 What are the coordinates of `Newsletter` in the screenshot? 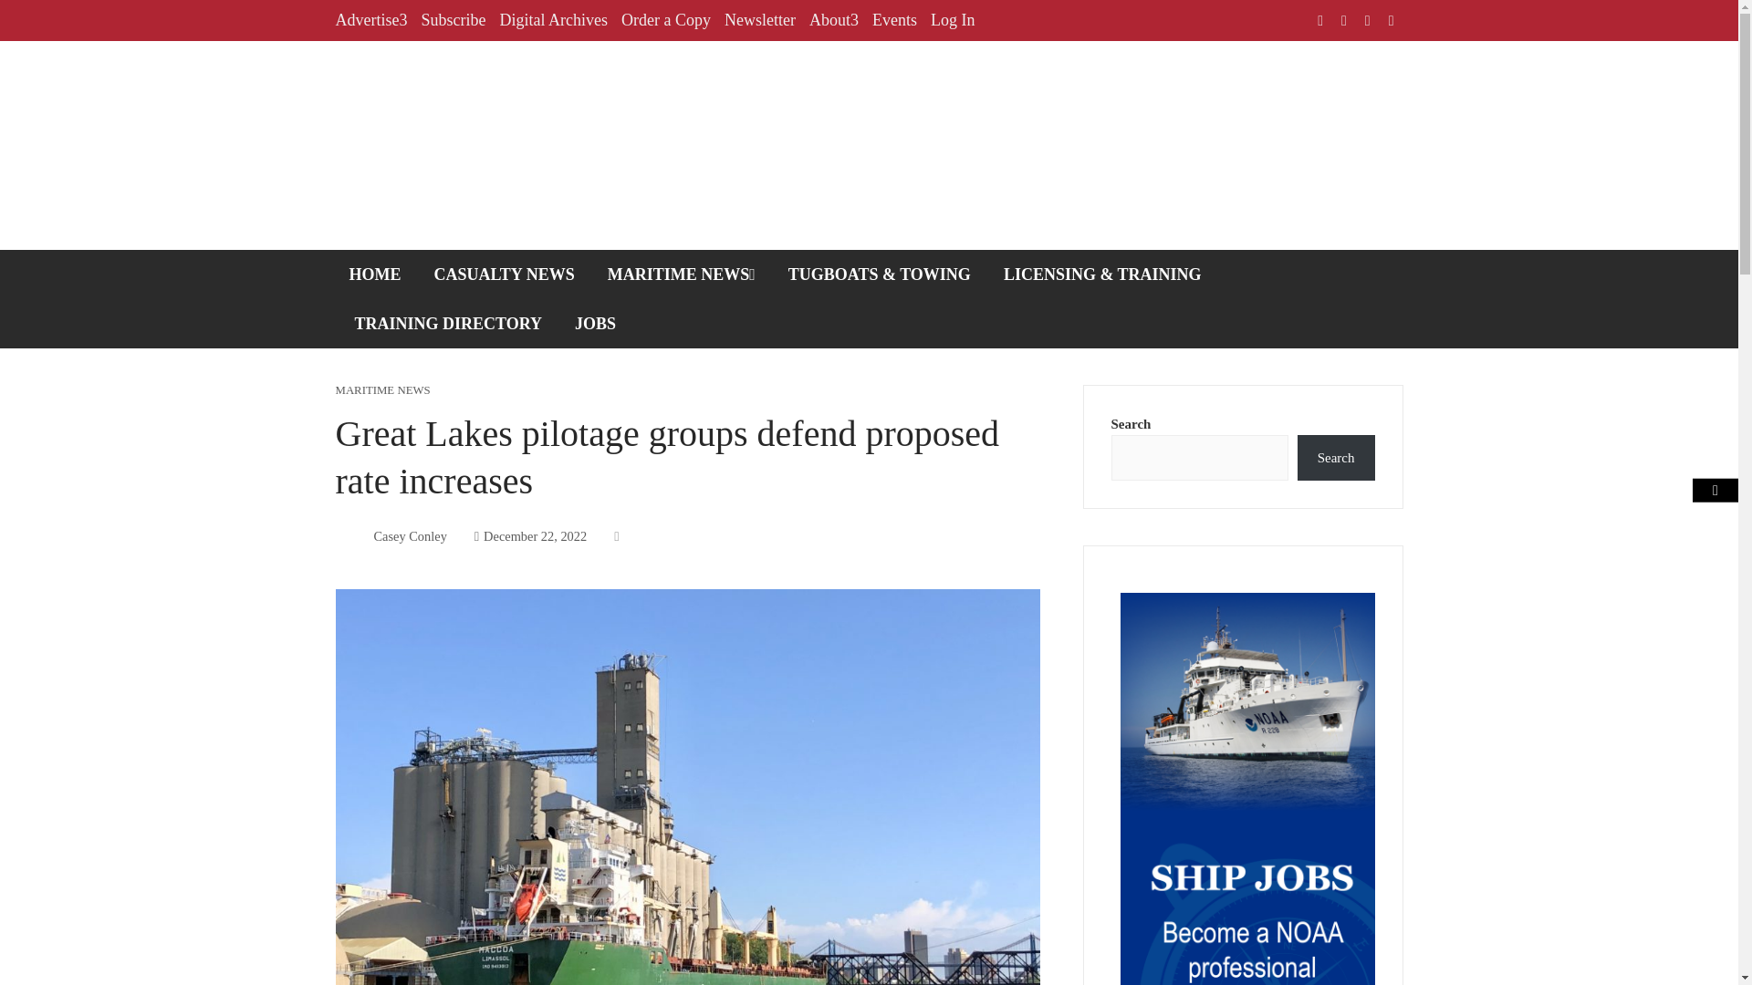 It's located at (759, 20).